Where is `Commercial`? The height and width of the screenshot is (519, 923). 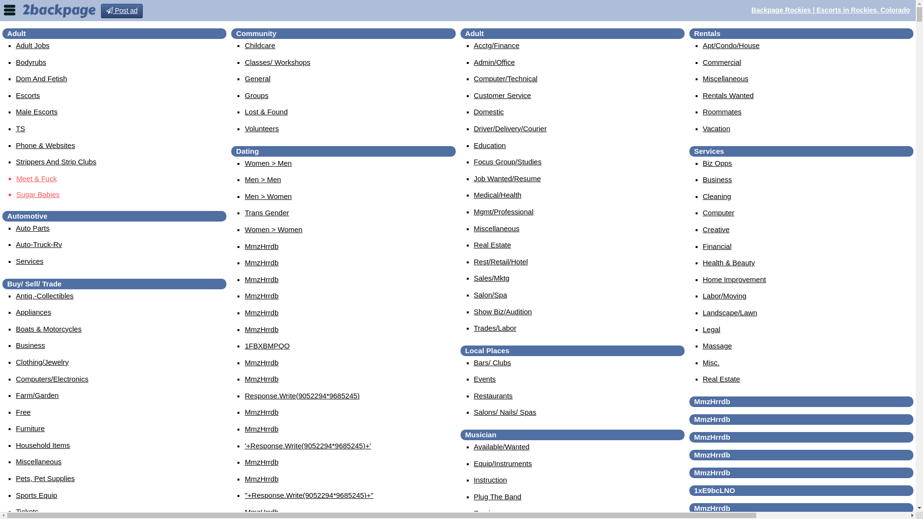 Commercial is located at coordinates (722, 62).